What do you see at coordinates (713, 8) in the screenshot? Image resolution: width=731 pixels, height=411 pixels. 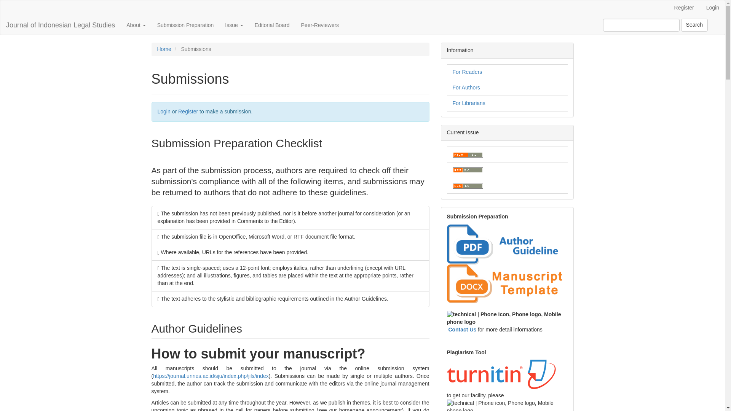 I see `Login` at bounding box center [713, 8].